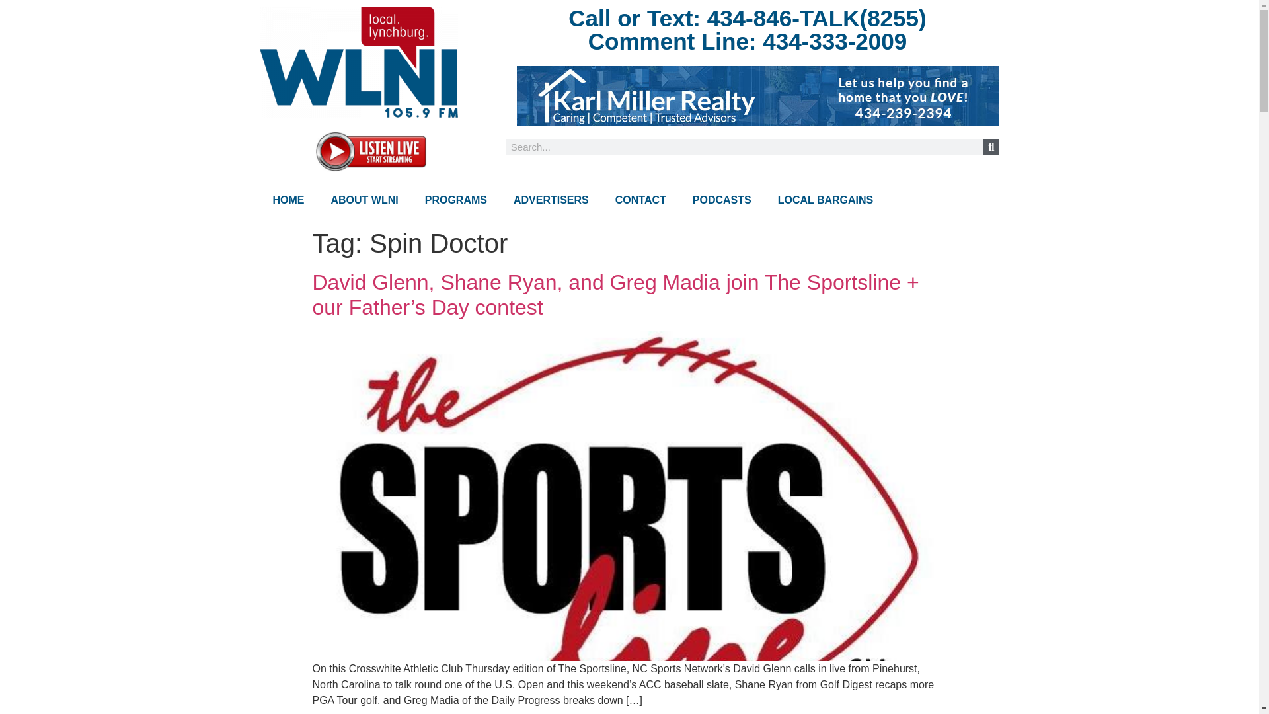 The image size is (1269, 714). Describe the element at coordinates (826, 200) in the screenshot. I see `LOCAL BARGAINS` at that location.